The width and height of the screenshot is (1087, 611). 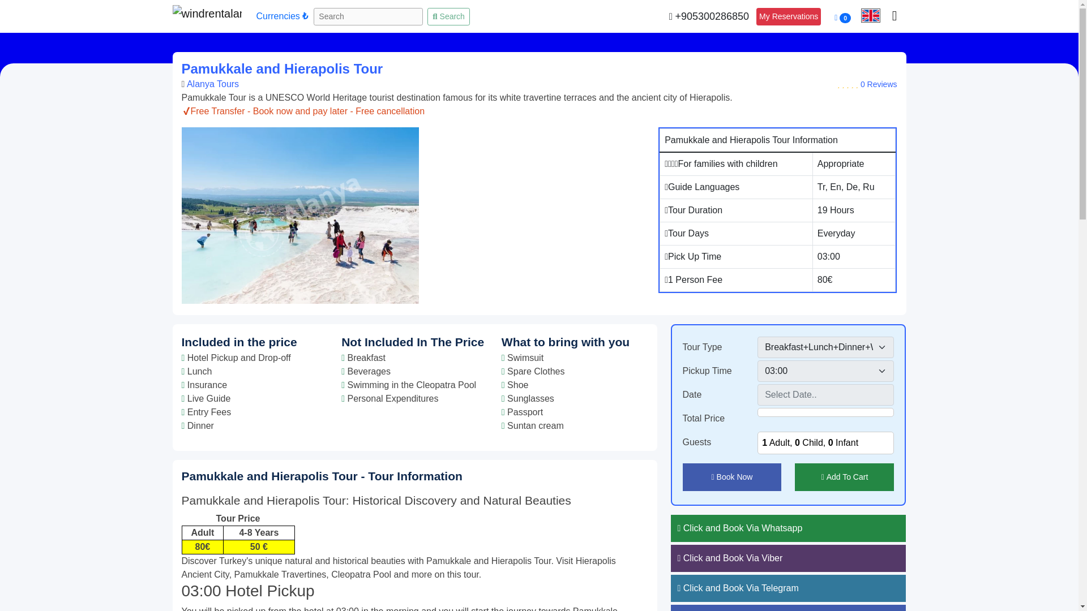 What do you see at coordinates (788, 17) in the screenshot?
I see `My Reservations` at bounding box center [788, 17].